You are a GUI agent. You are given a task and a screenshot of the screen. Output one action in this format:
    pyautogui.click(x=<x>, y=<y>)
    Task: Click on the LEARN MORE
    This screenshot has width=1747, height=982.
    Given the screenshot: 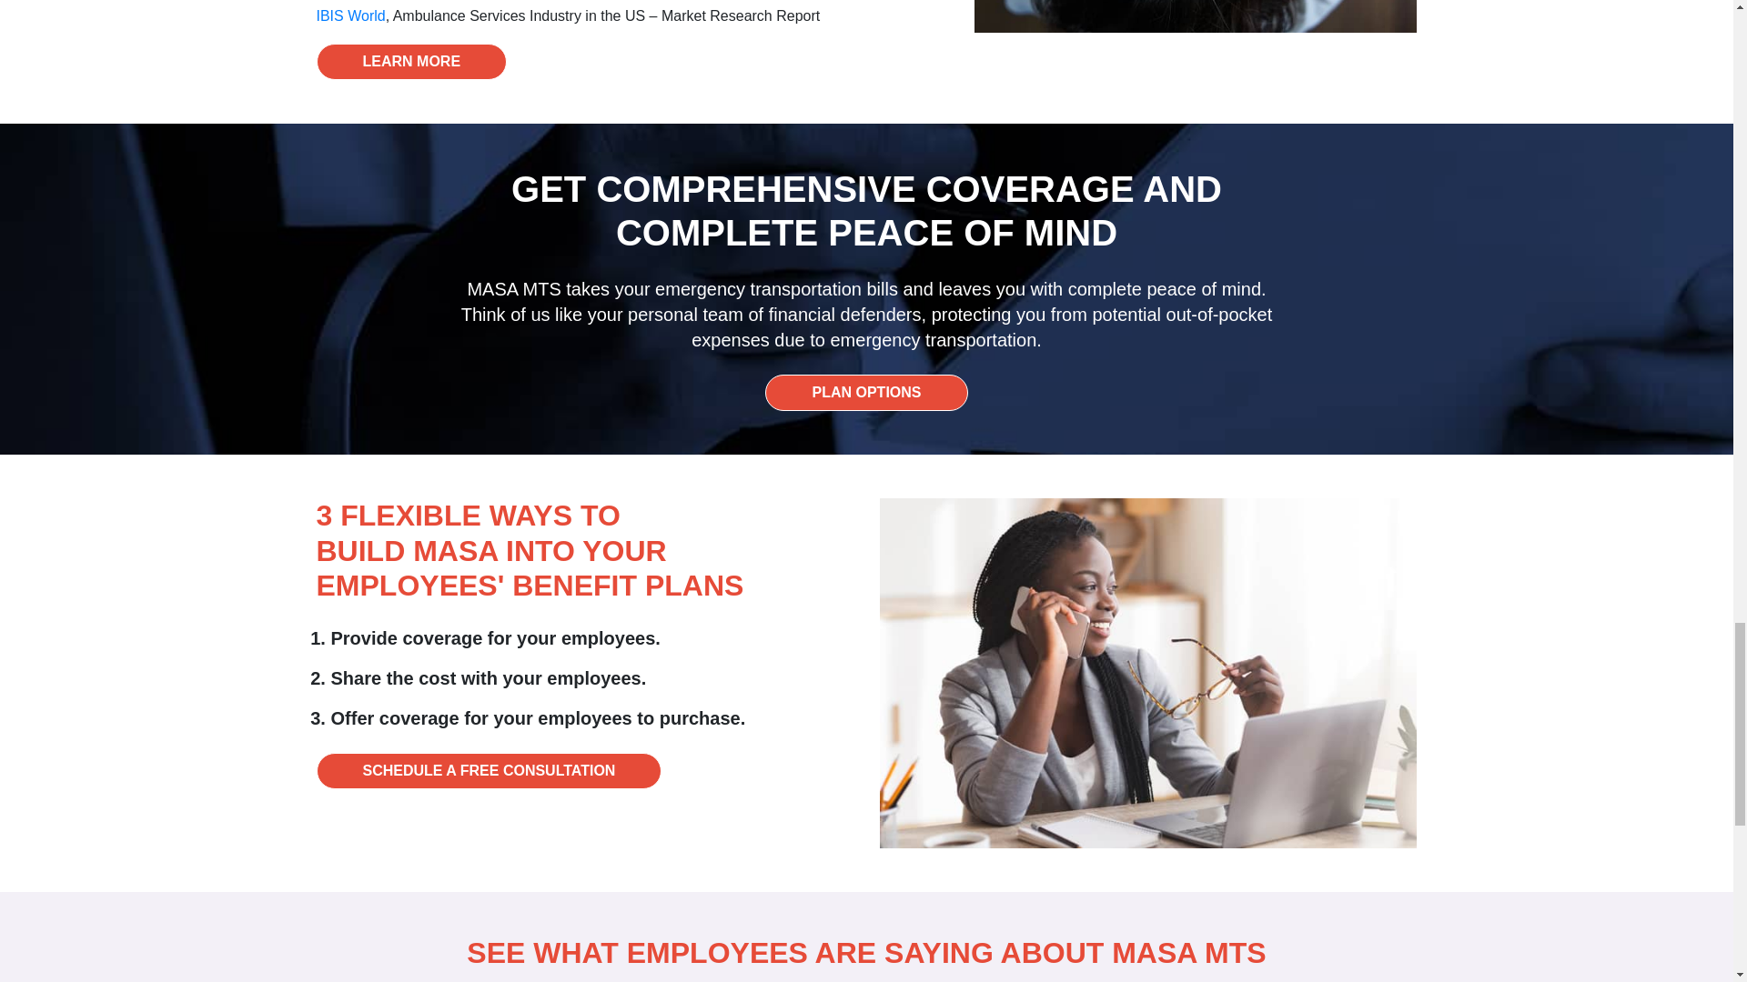 What is the action you would take?
    pyautogui.click(x=411, y=61)
    